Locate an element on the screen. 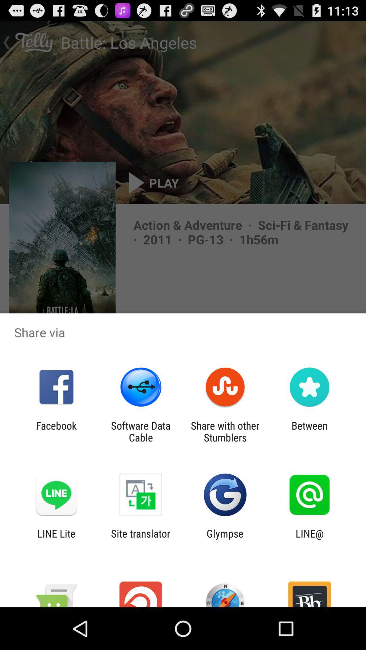 The width and height of the screenshot is (366, 650). turn on the item to the left of the line@ is located at coordinates (225, 539).